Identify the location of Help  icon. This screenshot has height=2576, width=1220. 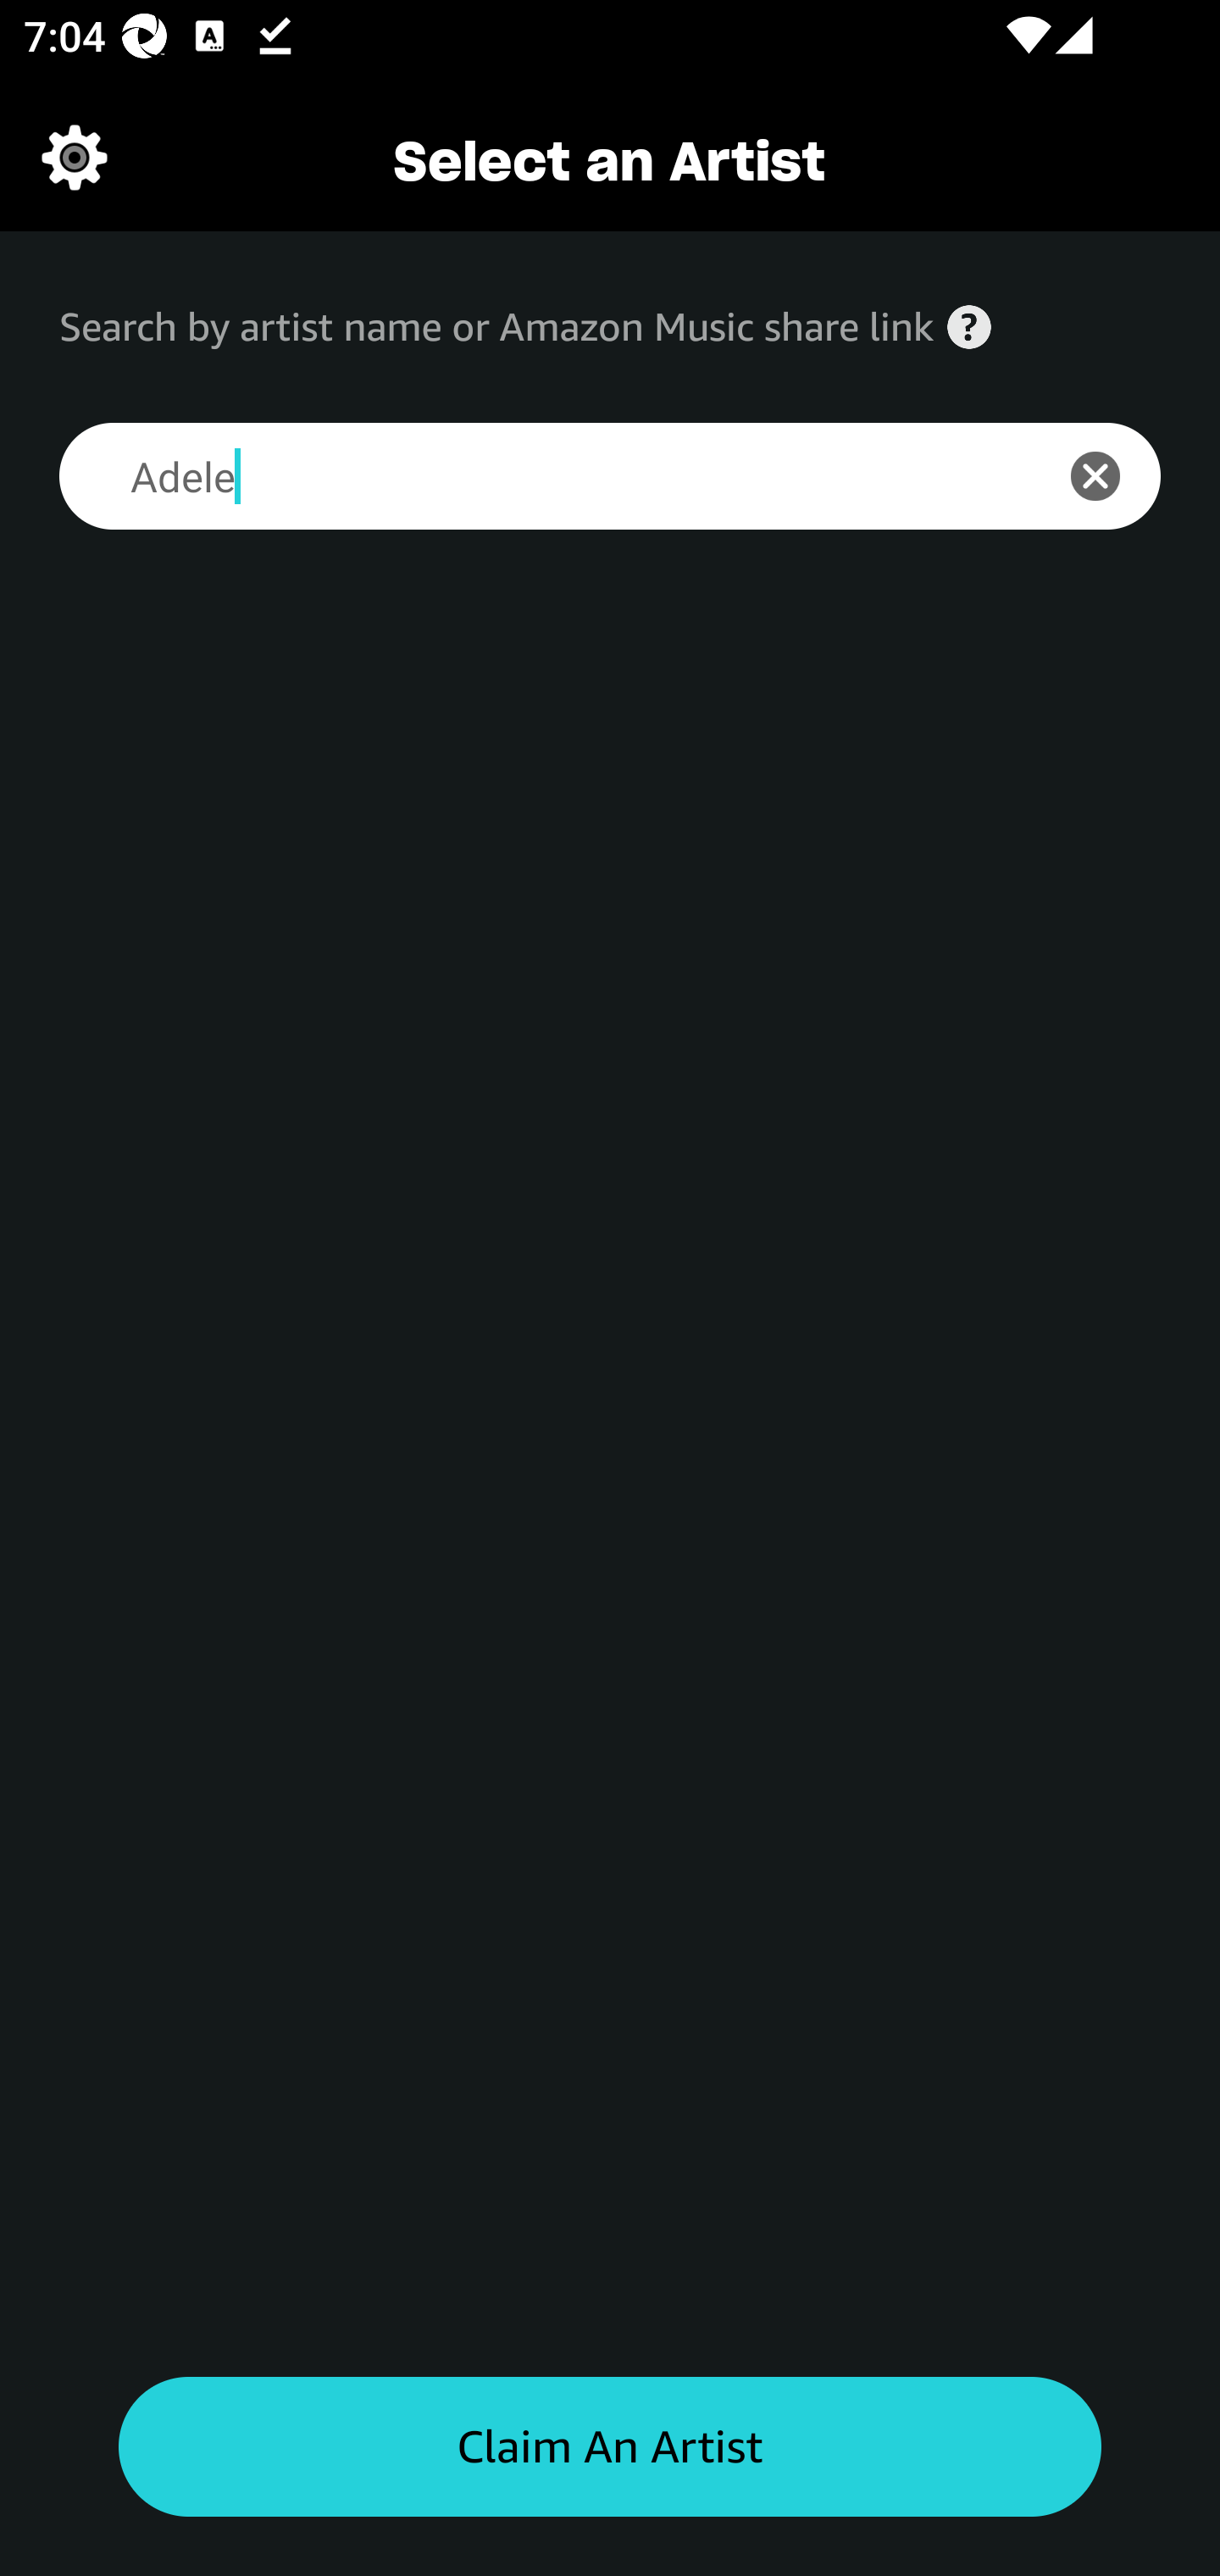
(969, 327).